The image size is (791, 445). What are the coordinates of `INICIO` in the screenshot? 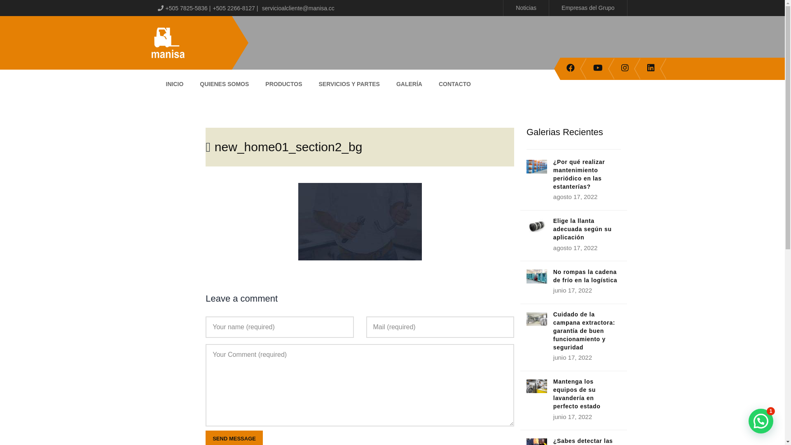 It's located at (175, 83).